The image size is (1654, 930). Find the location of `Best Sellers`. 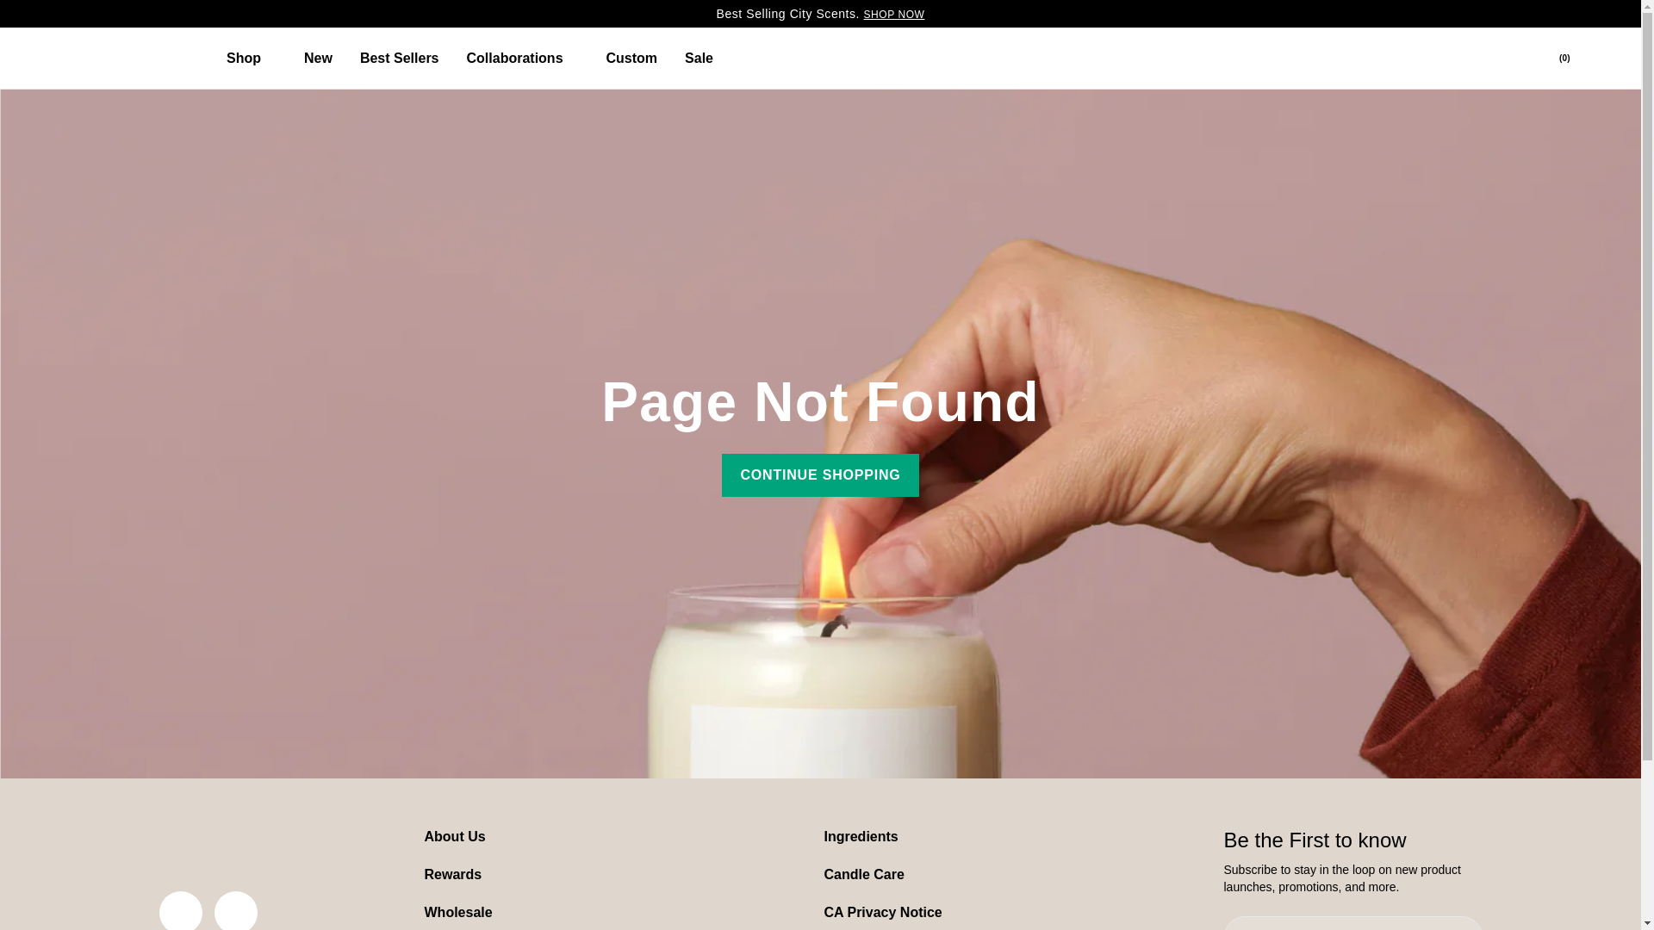

Best Sellers is located at coordinates (400, 58).